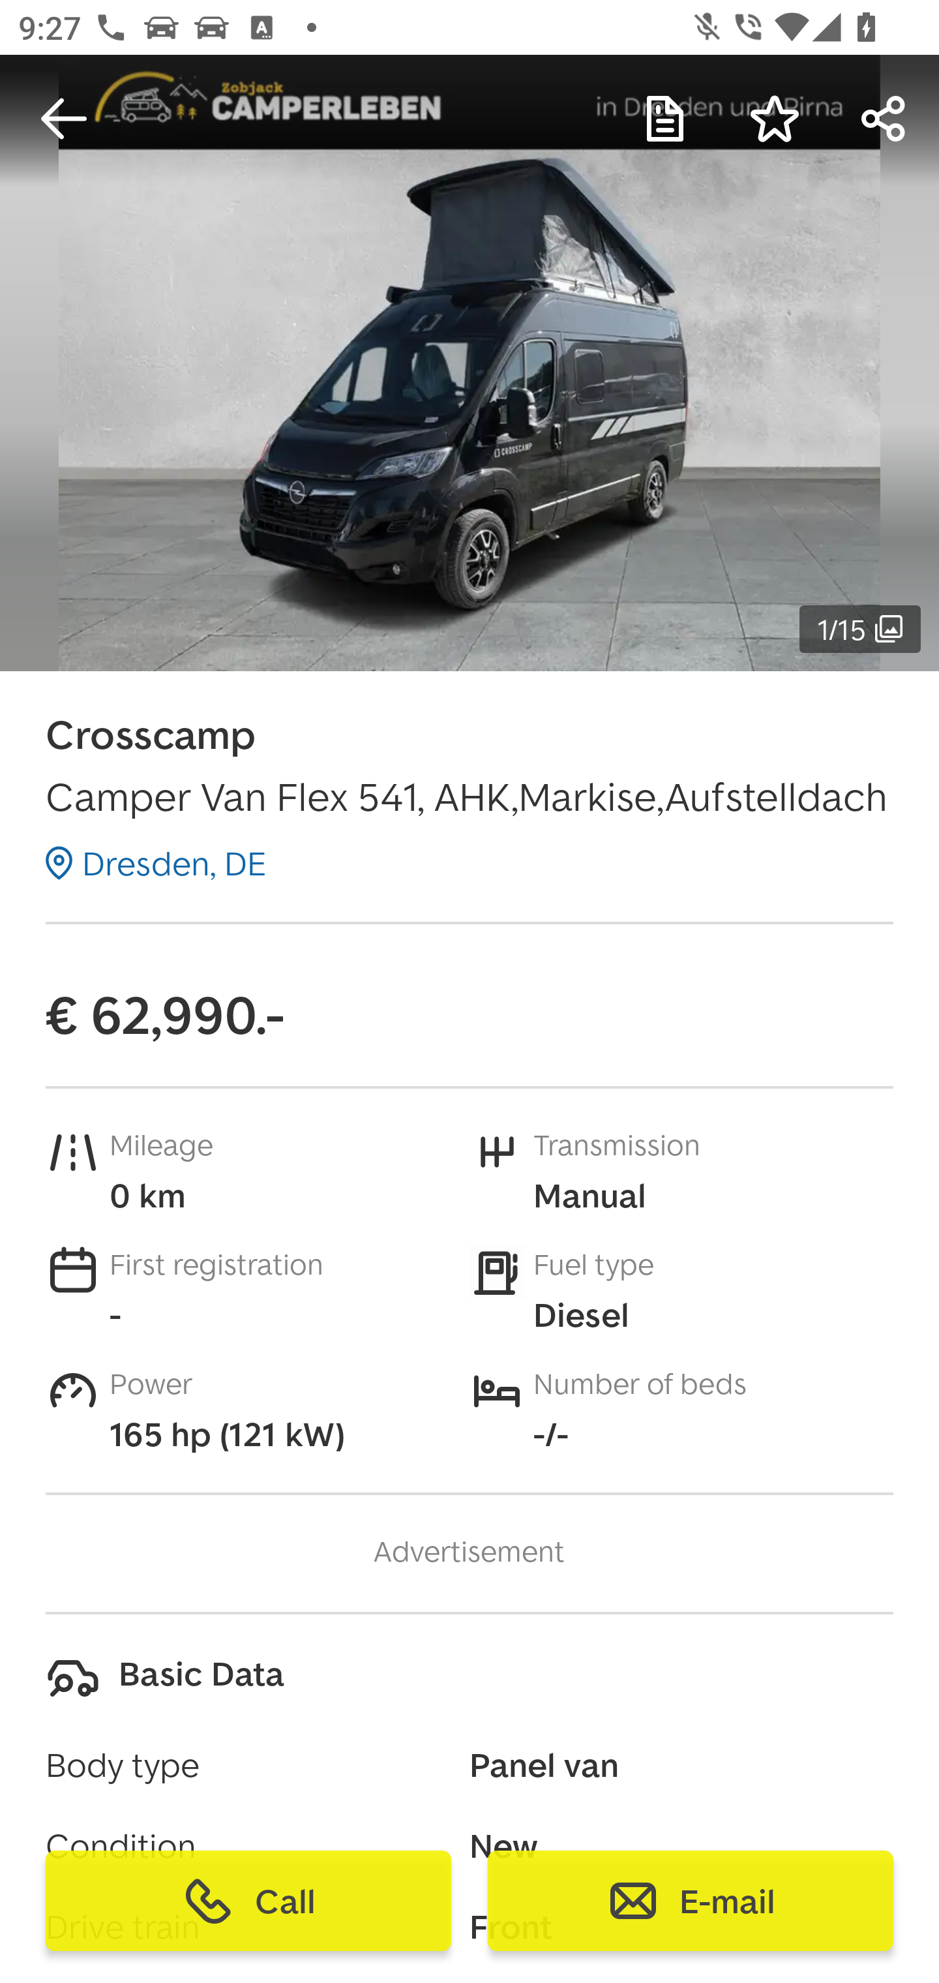 This screenshot has width=939, height=1983. What do you see at coordinates (775, 119) in the screenshot?
I see `Save` at bounding box center [775, 119].